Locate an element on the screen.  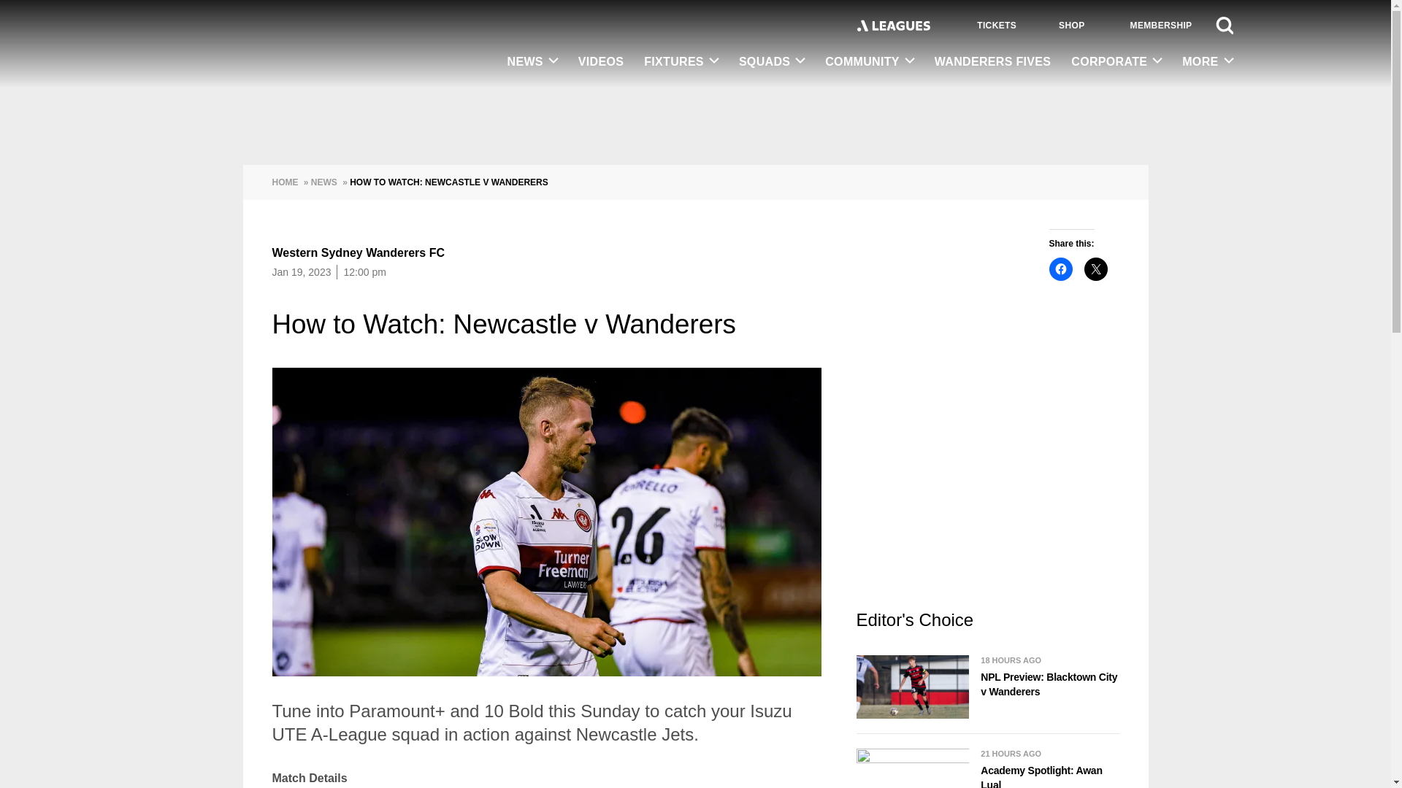
FIXTURES is located at coordinates (681, 62).